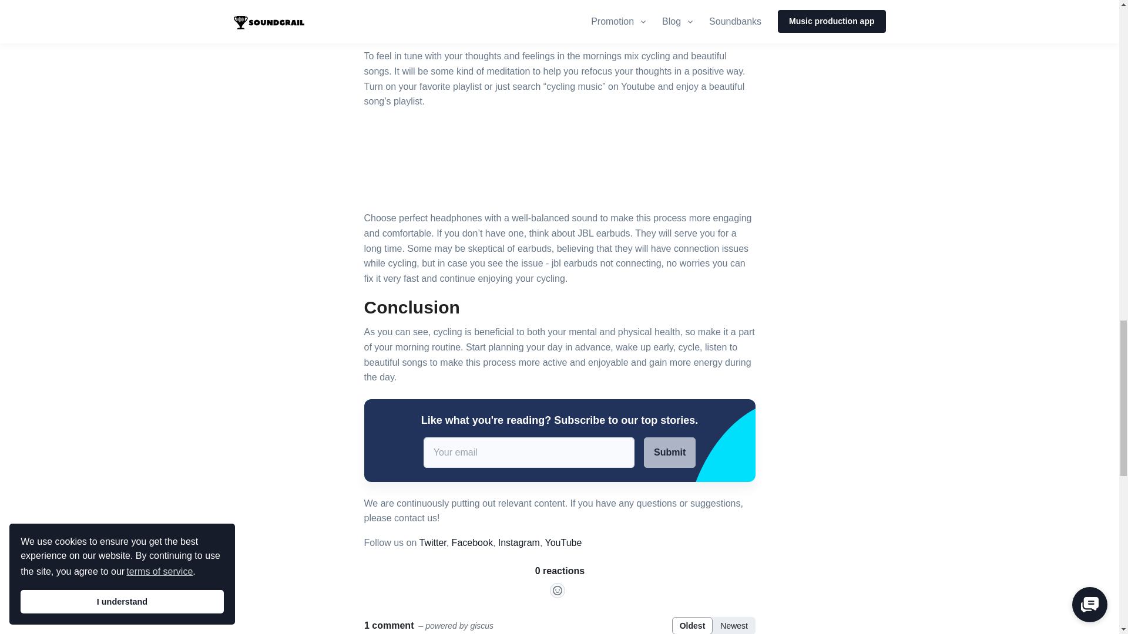 This screenshot has height=634, width=1128. What do you see at coordinates (559, 11) in the screenshot?
I see `soundcloud on alexa` at bounding box center [559, 11].